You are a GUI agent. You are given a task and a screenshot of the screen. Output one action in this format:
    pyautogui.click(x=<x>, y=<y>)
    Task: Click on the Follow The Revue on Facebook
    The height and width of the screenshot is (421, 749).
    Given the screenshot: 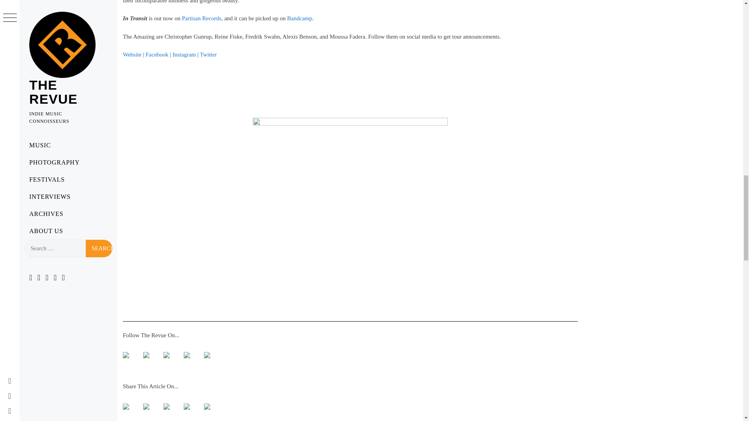 What is the action you would take?
    pyautogui.click(x=126, y=355)
    